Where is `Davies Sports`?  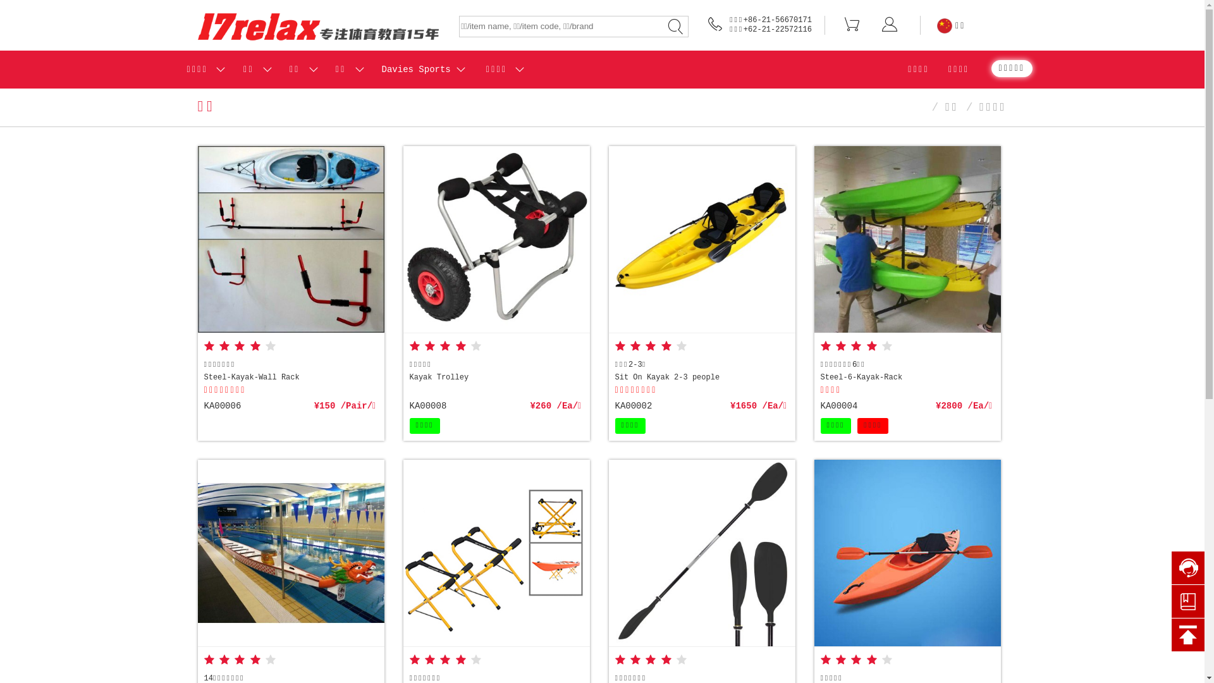 Davies Sports is located at coordinates (416, 70).